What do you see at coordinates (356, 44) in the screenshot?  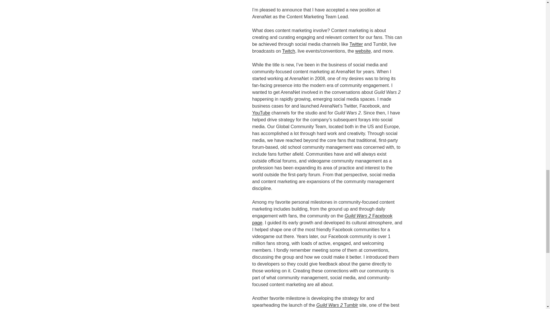 I see `Twitter` at bounding box center [356, 44].